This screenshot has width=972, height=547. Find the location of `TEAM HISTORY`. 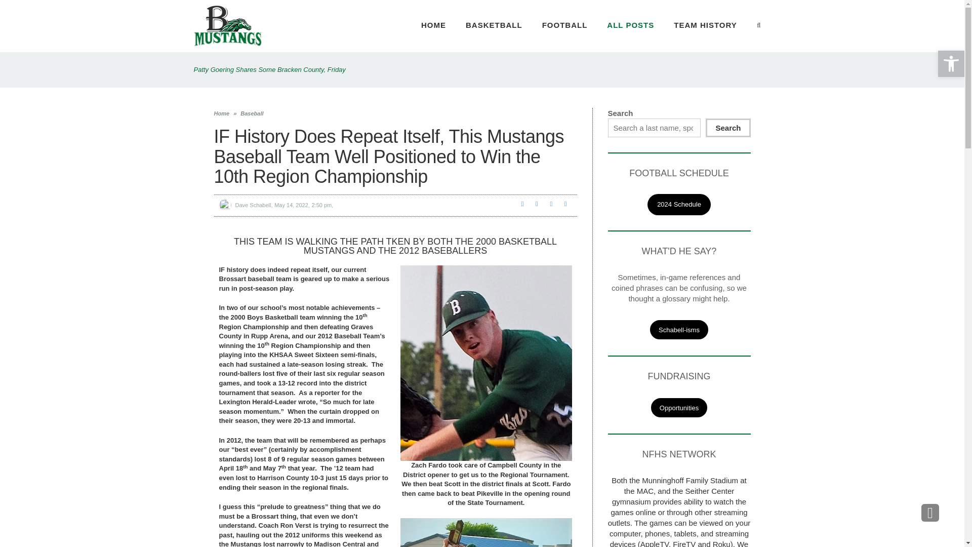

TEAM HISTORY is located at coordinates (705, 25).